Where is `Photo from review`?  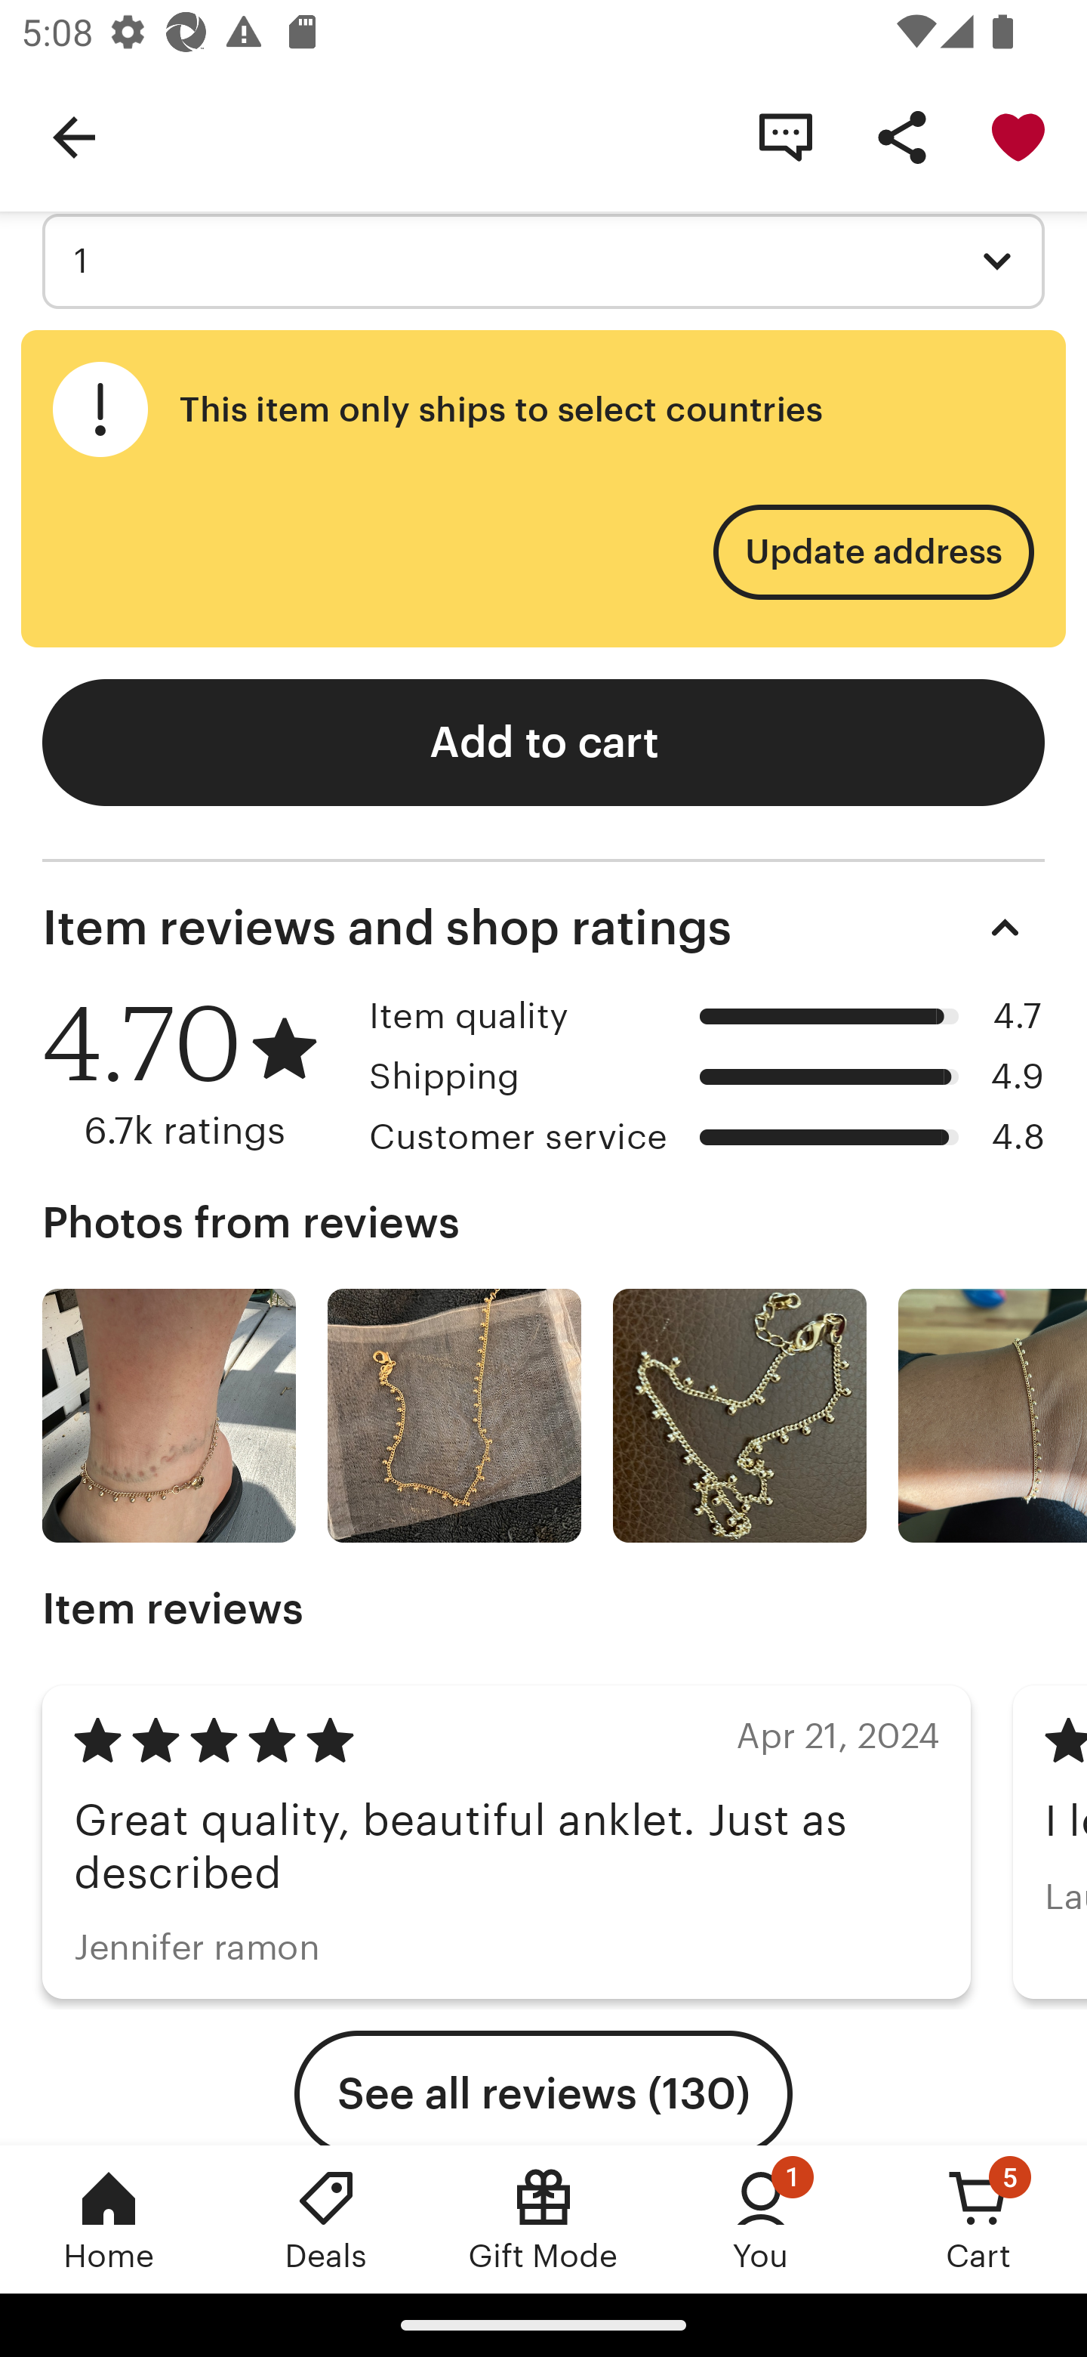
Photo from review is located at coordinates (454, 1415).